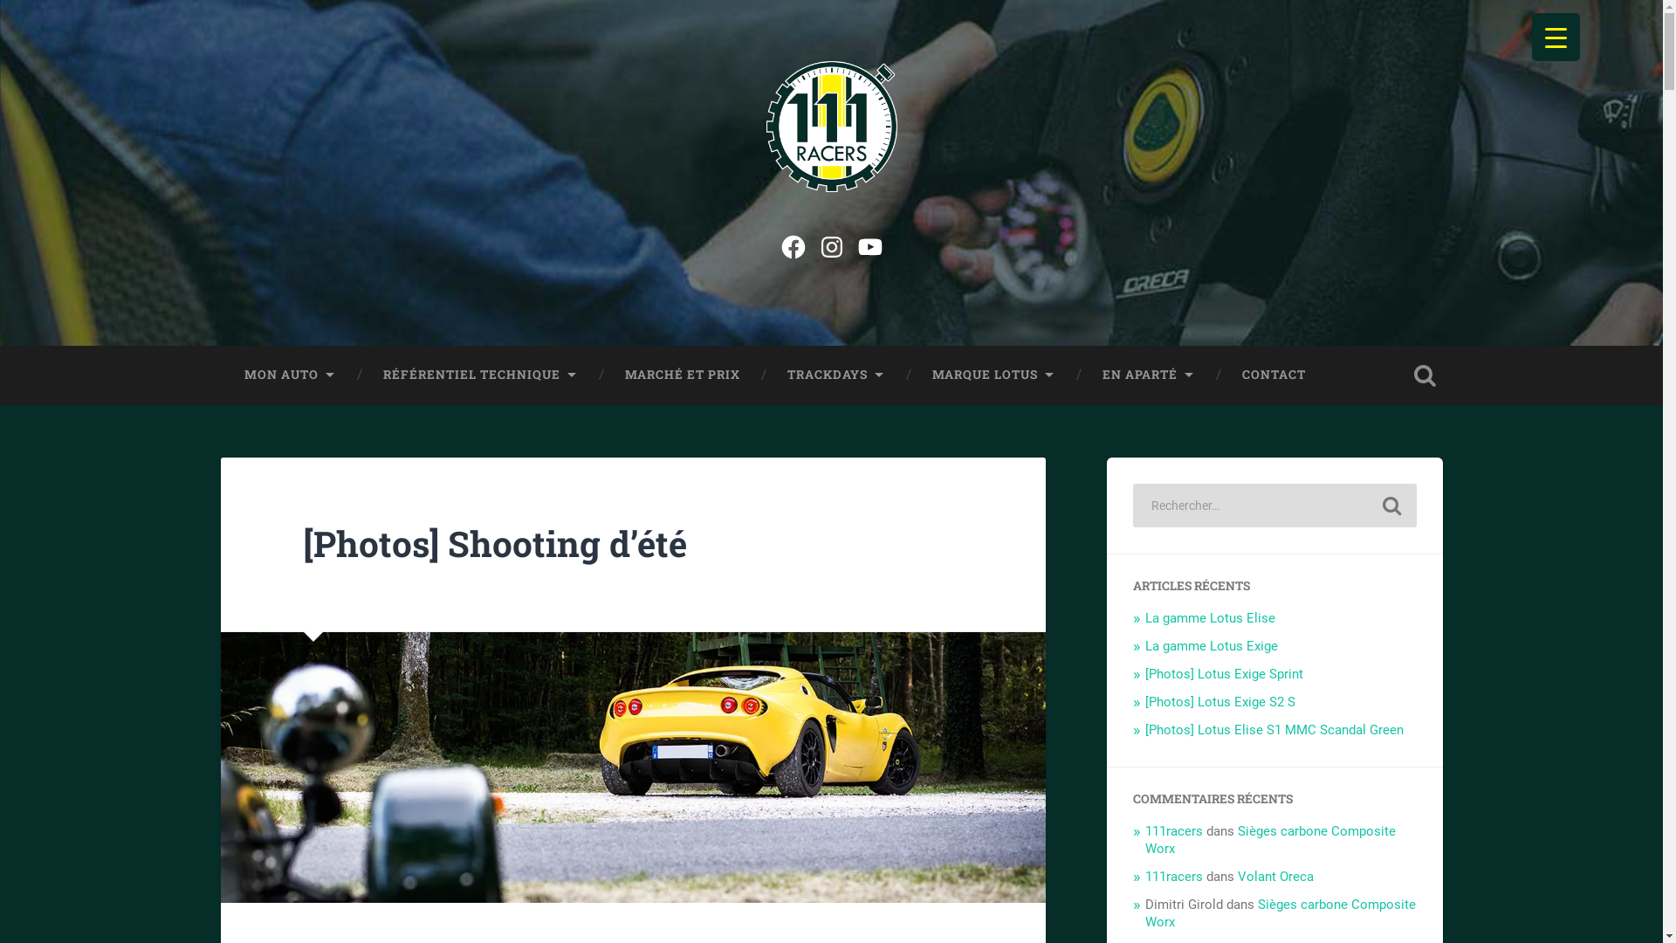 The image size is (1676, 943). Describe the element at coordinates (869, 244) in the screenshot. I see `YouTube` at that location.